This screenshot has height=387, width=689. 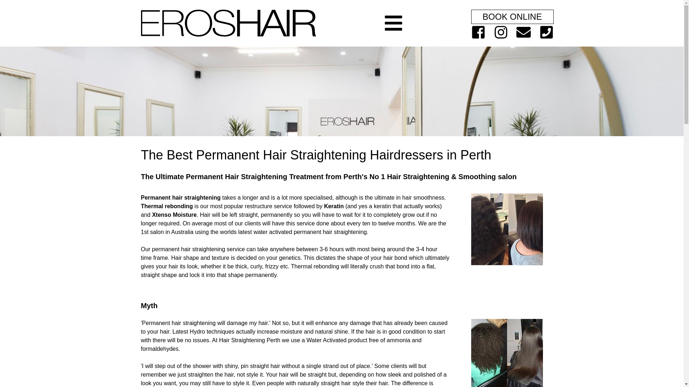 I want to click on BOOK ONLINE, so click(x=512, y=17).